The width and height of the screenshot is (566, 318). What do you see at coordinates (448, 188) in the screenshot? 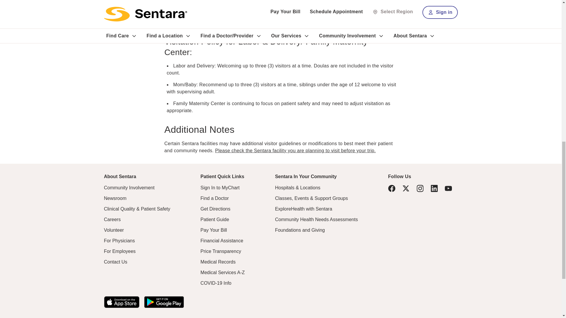
I see `YouTube` at bounding box center [448, 188].